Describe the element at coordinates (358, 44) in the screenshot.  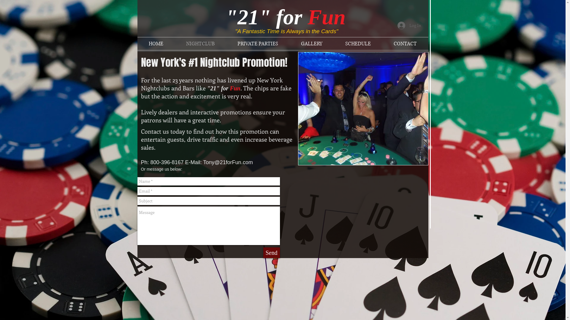
I see `SCHEDULE` at that location.